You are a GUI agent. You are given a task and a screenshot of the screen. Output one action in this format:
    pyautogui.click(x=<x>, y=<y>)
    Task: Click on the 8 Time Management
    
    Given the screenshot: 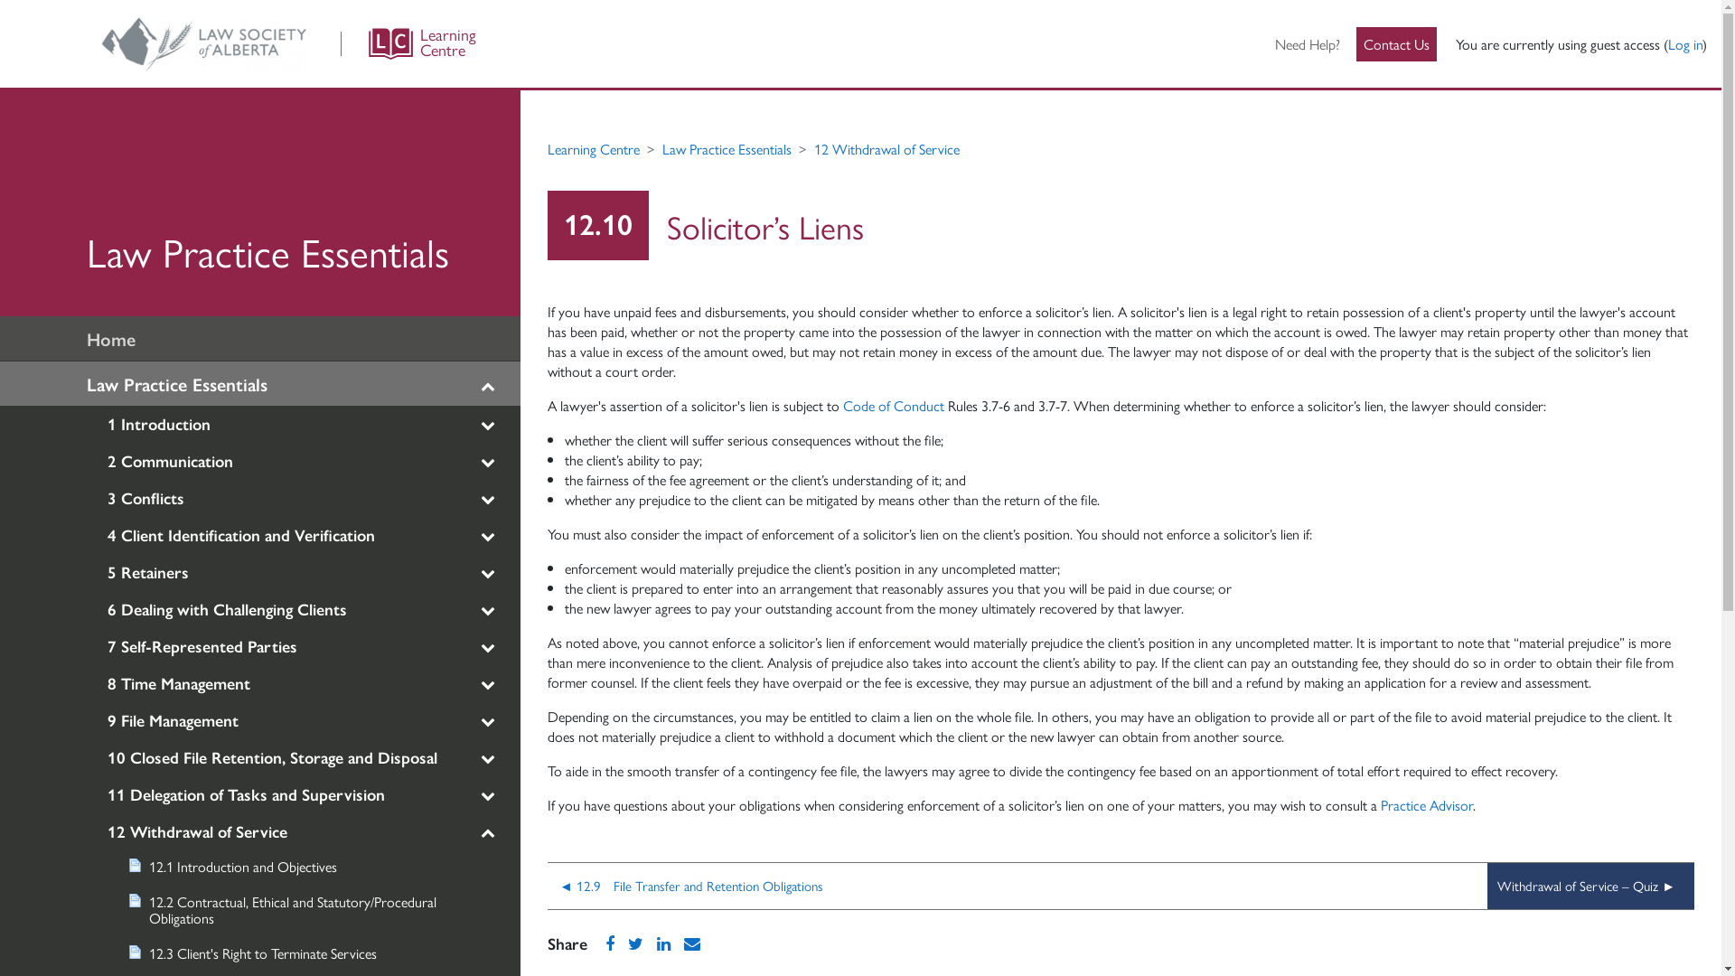 What is the action you would take?
    pyautogui.click(x=262, y=683)
    